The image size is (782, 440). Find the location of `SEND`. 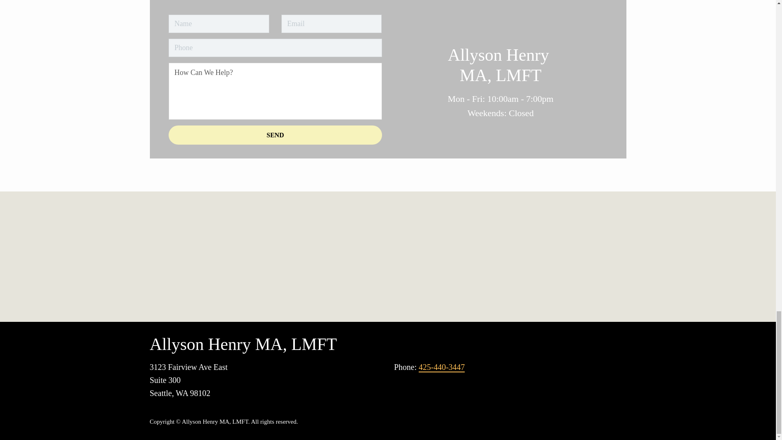

SEND is located at coordinates (275, 135).